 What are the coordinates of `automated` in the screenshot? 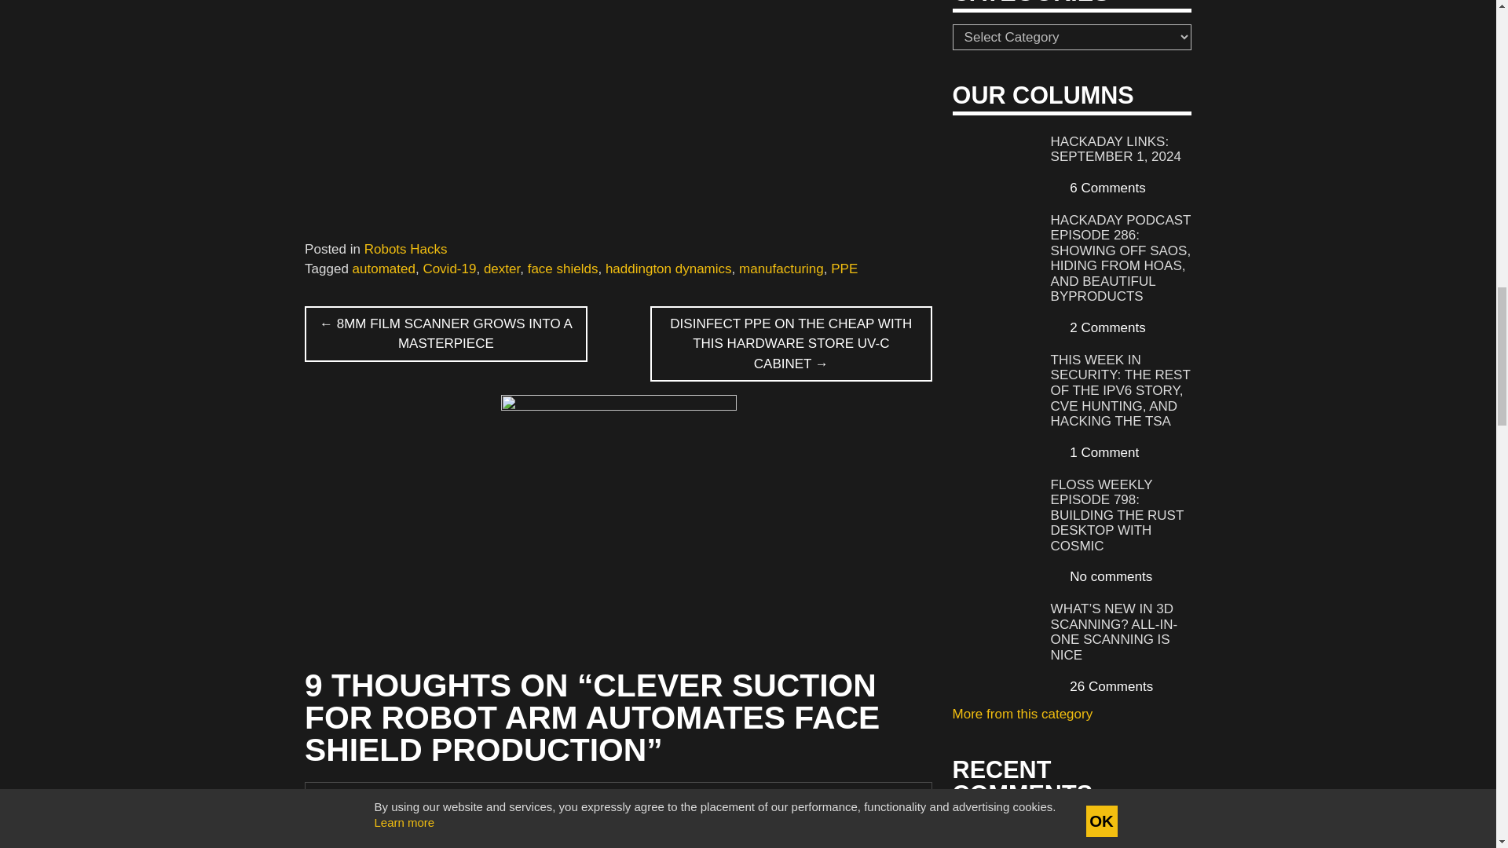 It's located at (384, 269).